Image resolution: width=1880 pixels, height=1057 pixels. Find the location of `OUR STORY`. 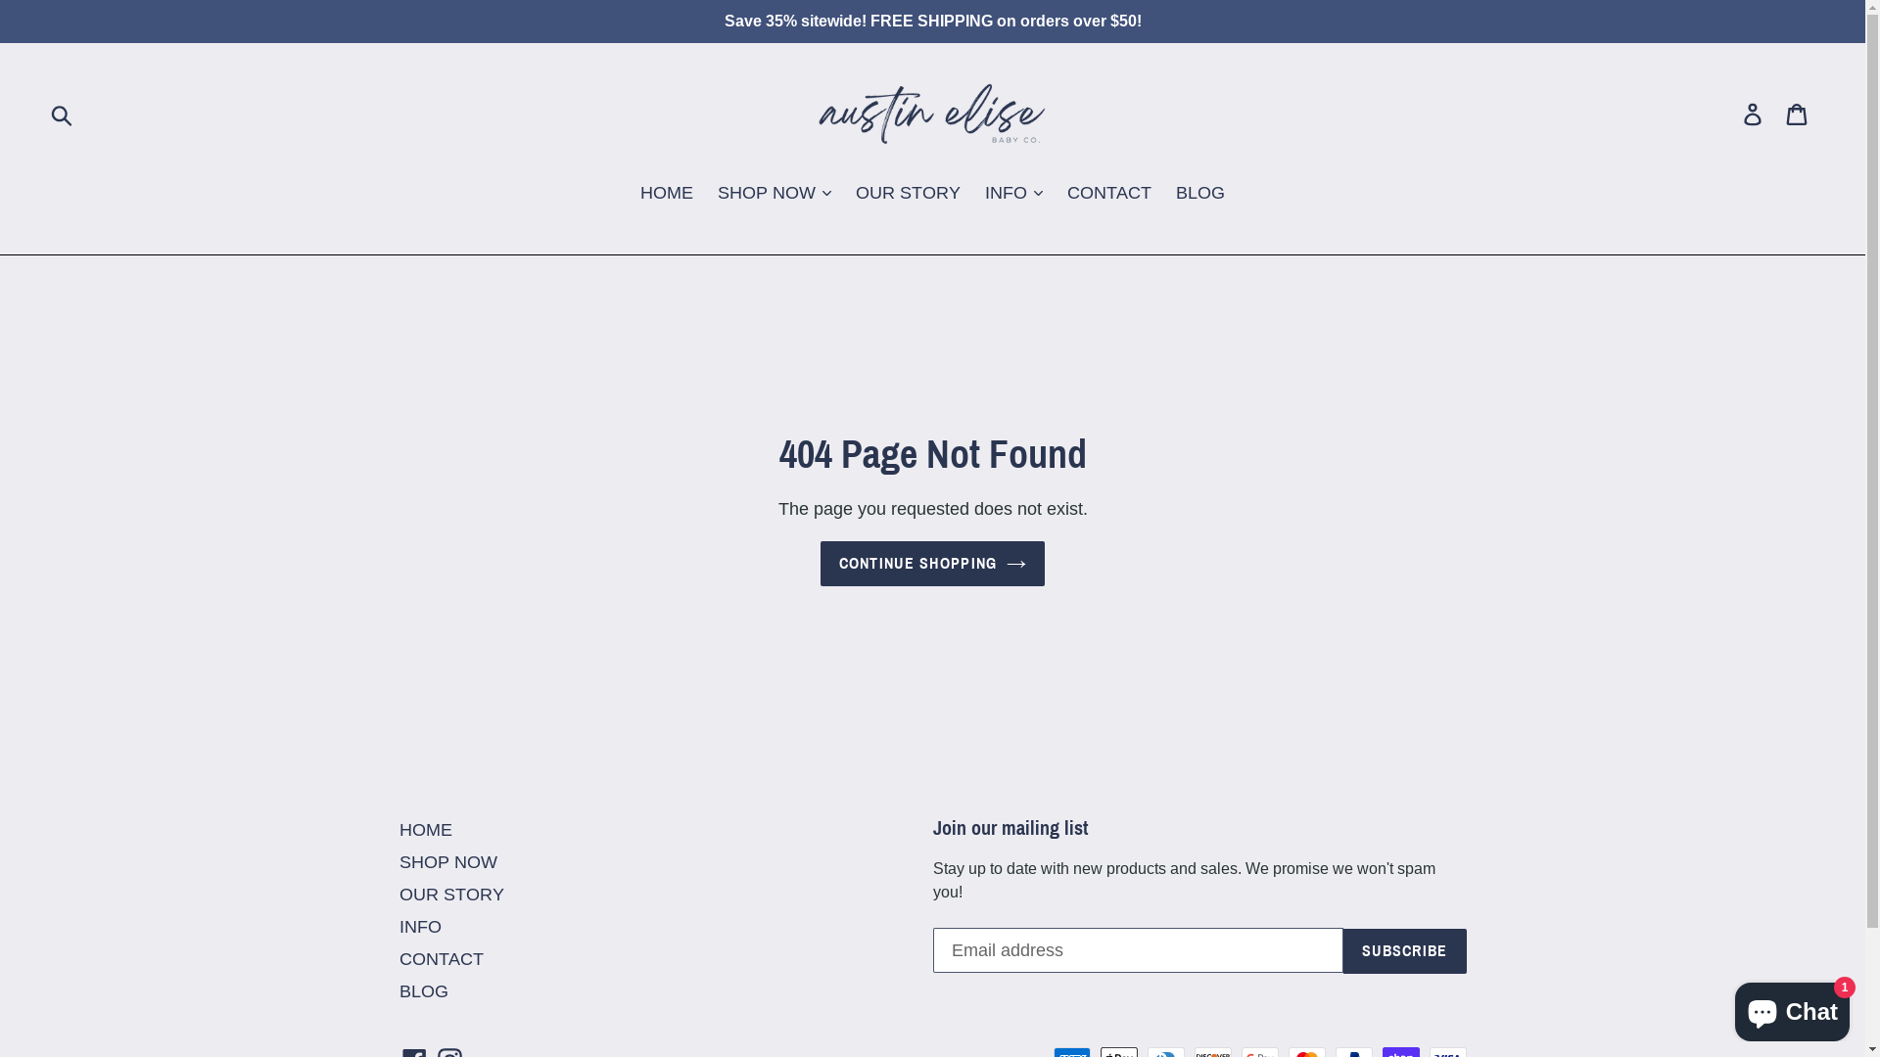

OUR STORY is located at coordinates (909, 194).